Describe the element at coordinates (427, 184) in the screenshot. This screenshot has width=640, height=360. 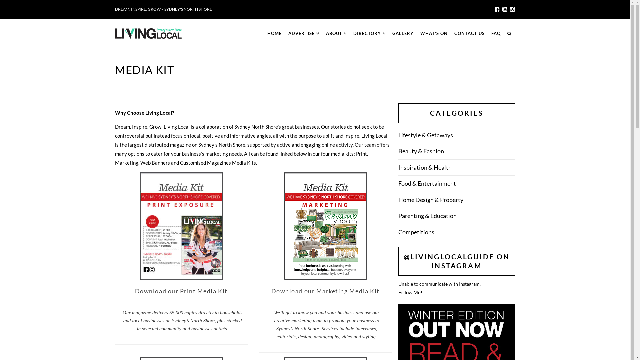
I see `Food & Entertainment` at that location.